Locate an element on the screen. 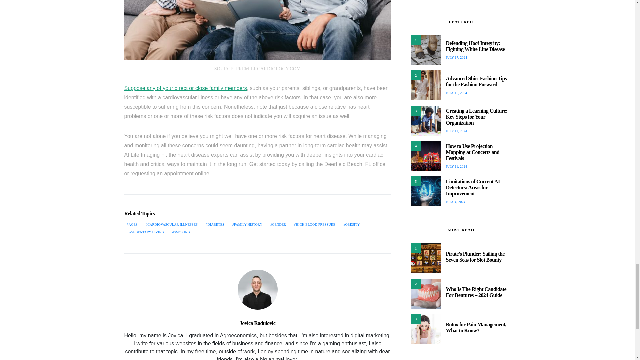 This screenshot has height=360, width=640. HIGH BLOOD PRESSURE is located at coordinates (314, 225).